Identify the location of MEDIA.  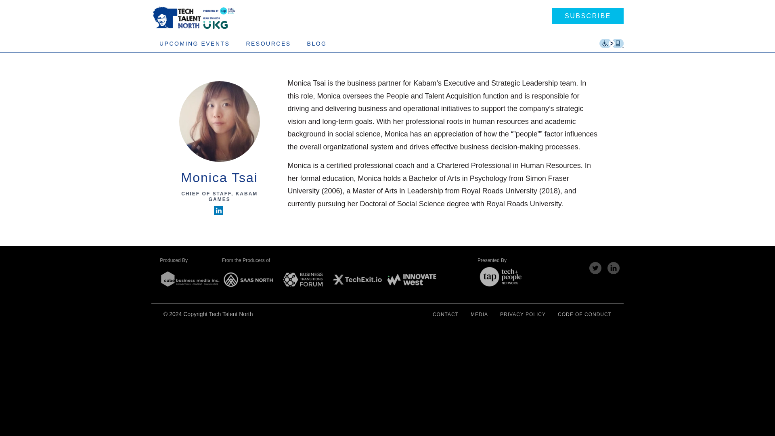
(479, 314).